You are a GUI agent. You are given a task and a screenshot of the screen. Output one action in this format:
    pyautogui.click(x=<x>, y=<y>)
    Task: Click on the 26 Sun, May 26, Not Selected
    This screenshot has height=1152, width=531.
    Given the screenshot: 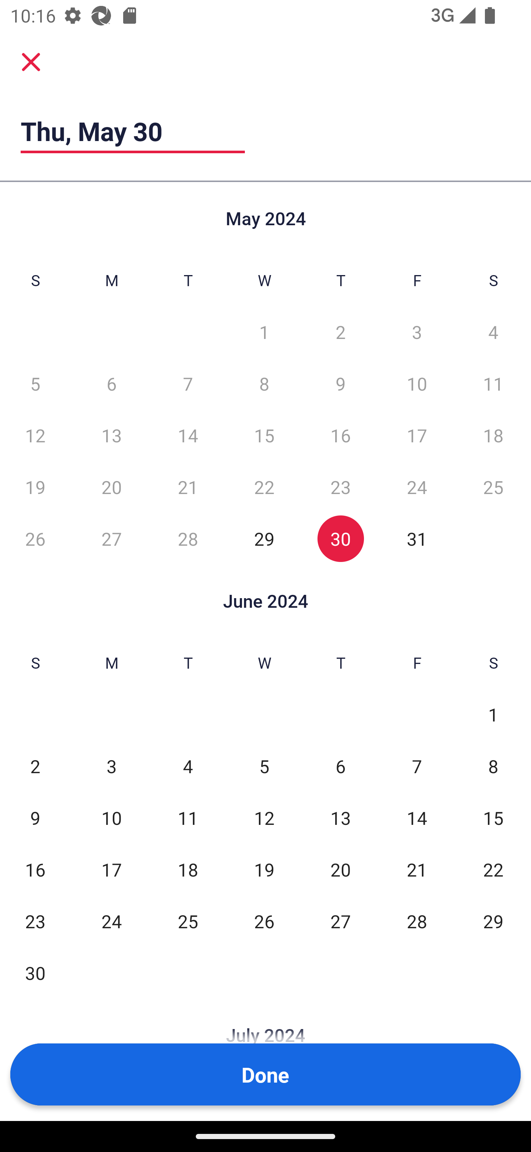 What is the action you would take?
    pyautogui.click(x=35, y=538)
    